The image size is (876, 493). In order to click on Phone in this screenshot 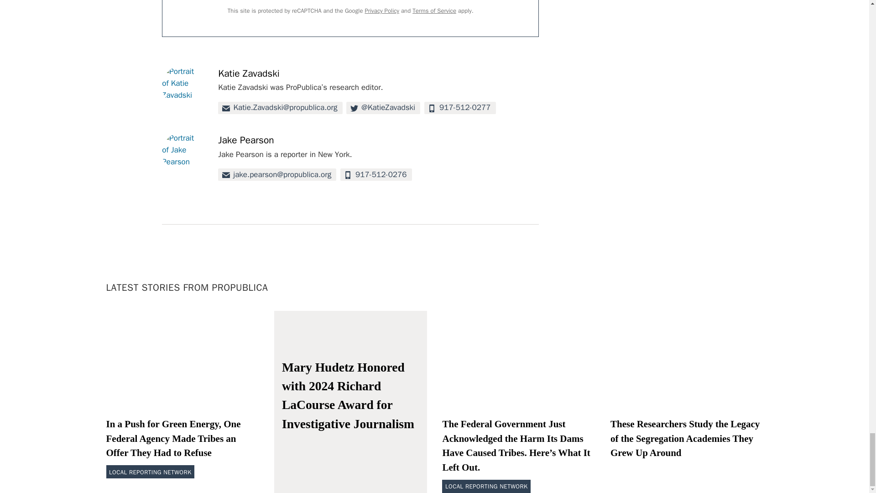, I will do `click(376, 174)`.